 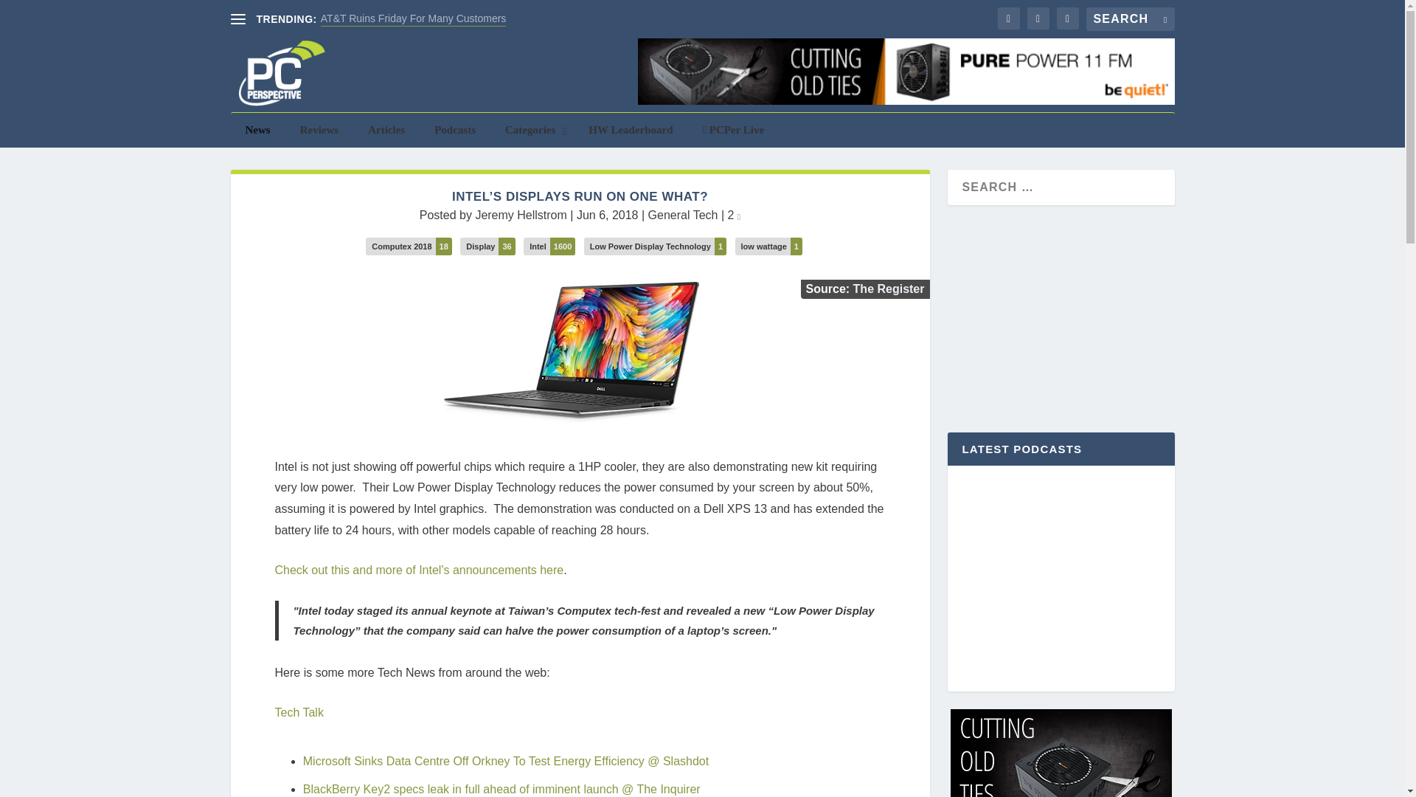 What do you see at coordinates (630, 130) in the screenshot?
I see `HW Leaderboard` at bounding box center [630, 130].